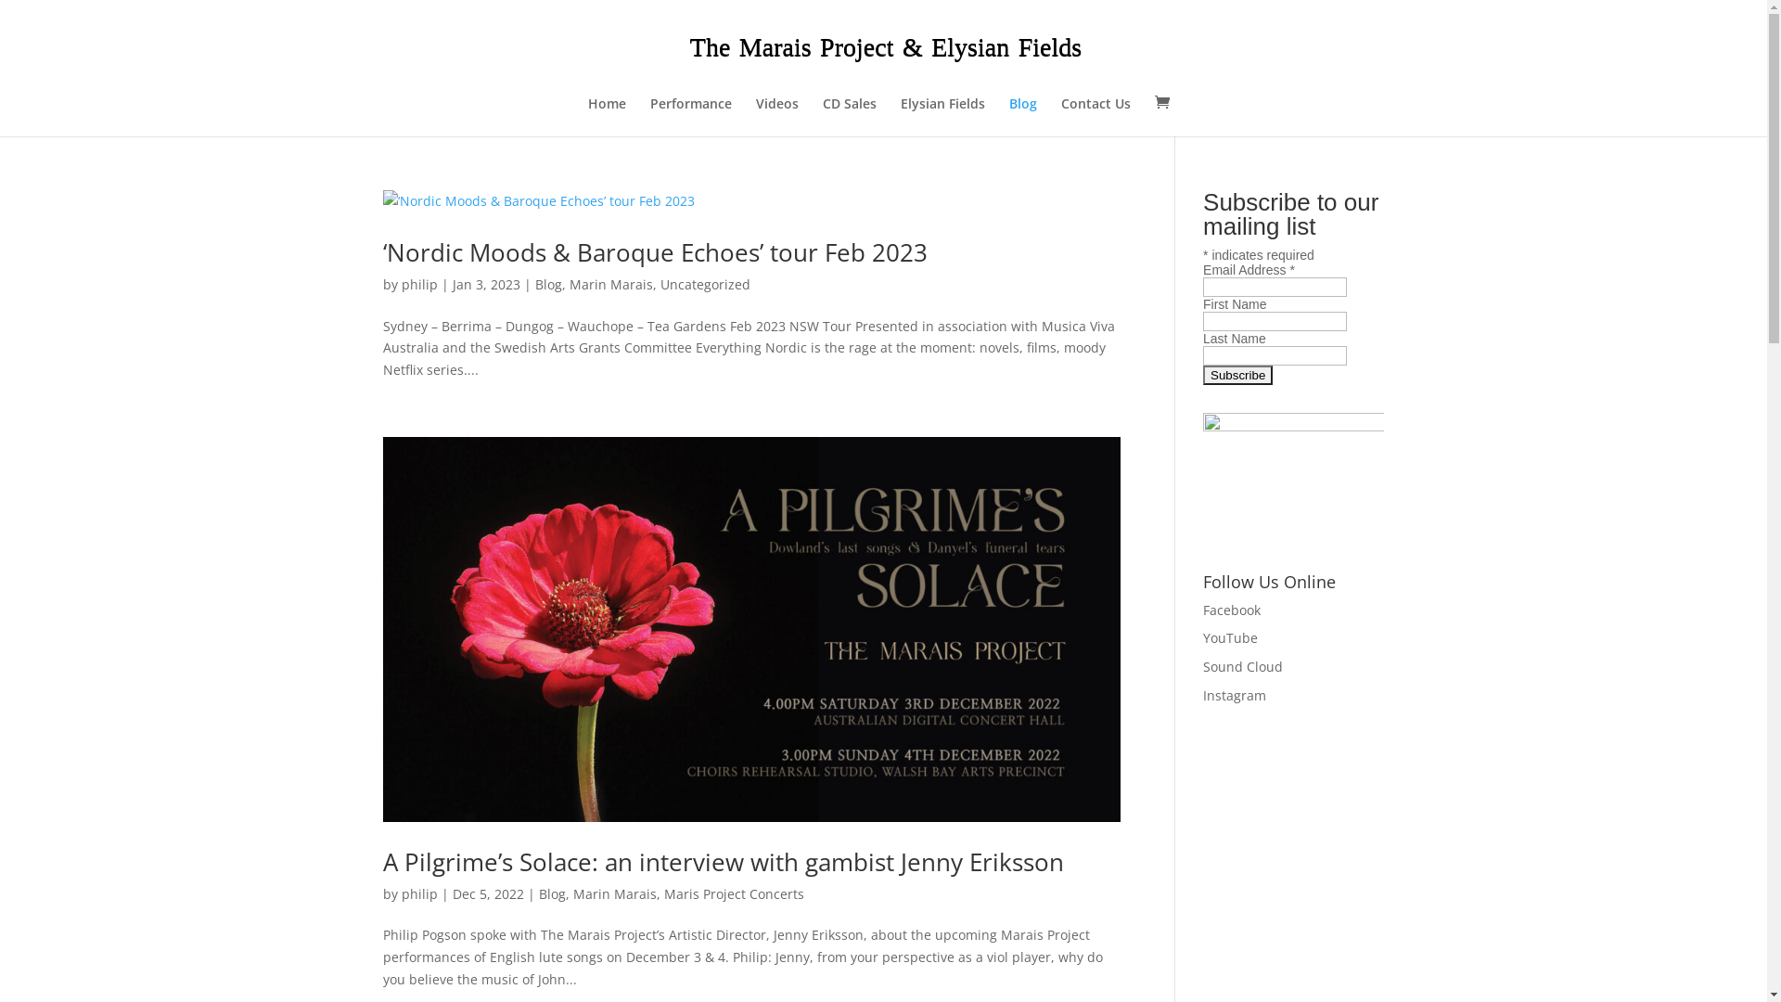 Image resolution: width=1781 pixels, height=1002 pixels. Describe the element at coordinates (419, 894) in the screenshot. I see `philip` at that location.